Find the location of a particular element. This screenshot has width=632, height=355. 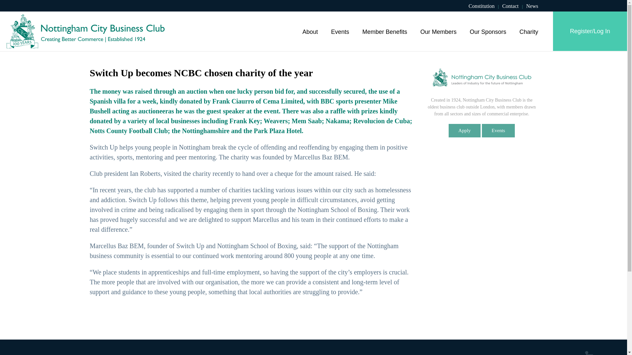

Contact is located at coordinates (511, 6).